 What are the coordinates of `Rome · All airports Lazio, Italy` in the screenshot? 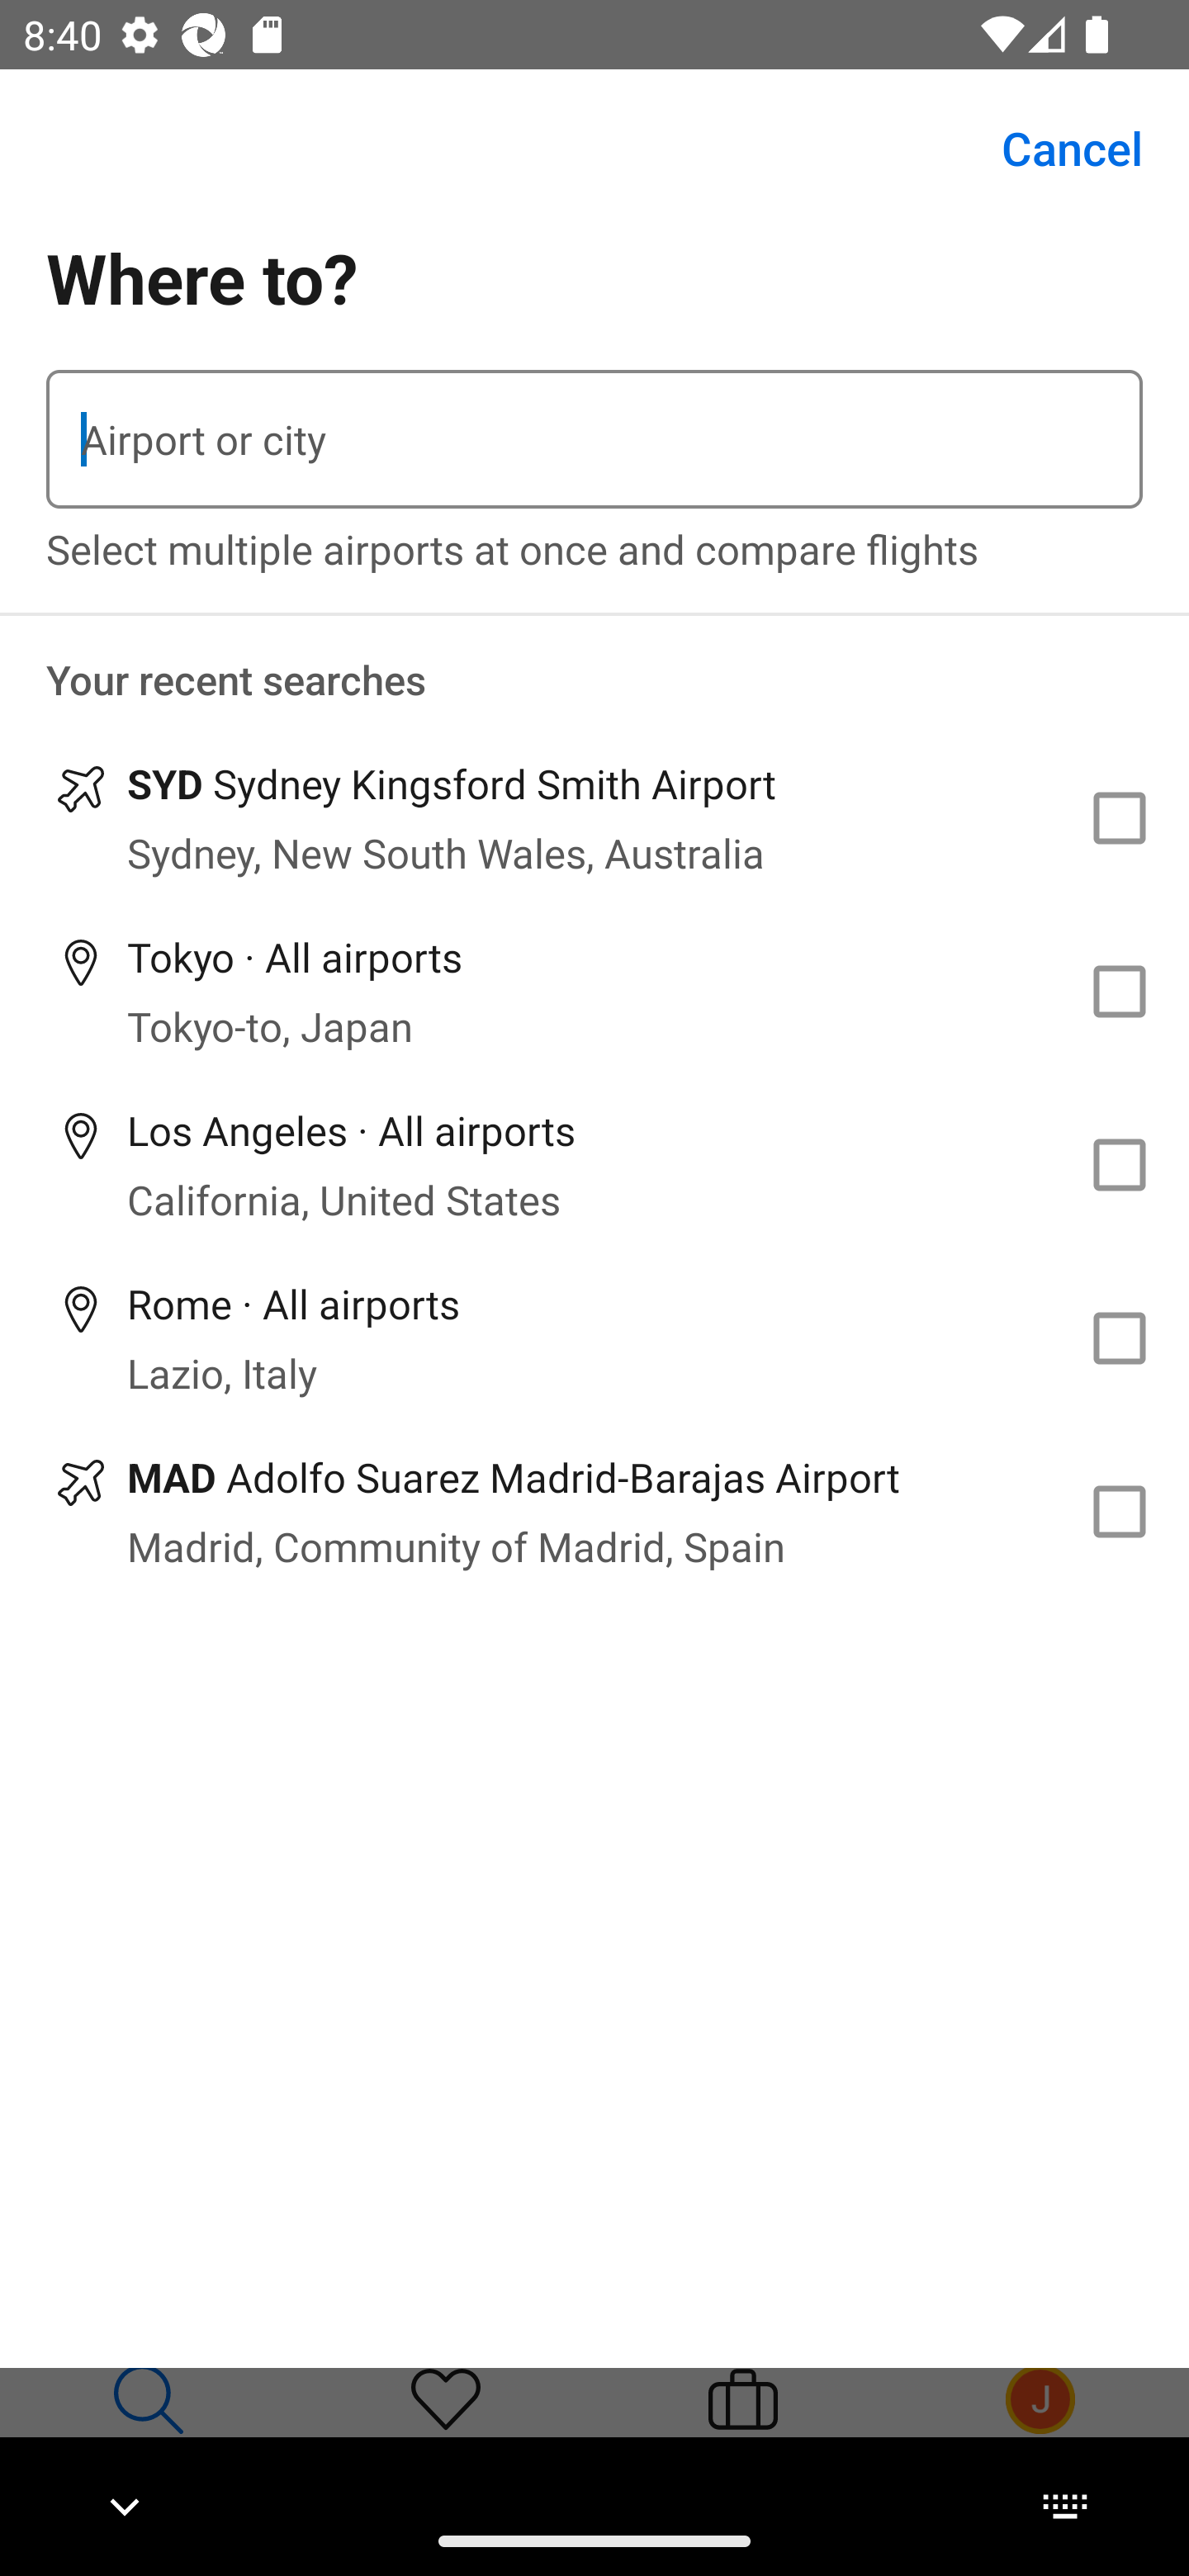 It's located at (594, 1338).